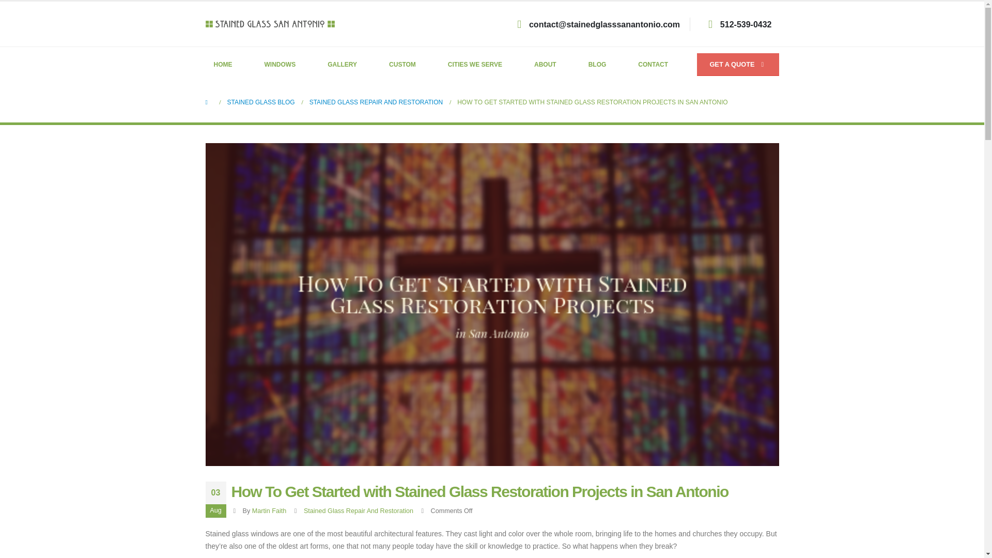 The width and height of the screenshot is (992, 558). Describe the element at coordinates (280, 64) in the screenshot. I see `WINDOWS` at that location.